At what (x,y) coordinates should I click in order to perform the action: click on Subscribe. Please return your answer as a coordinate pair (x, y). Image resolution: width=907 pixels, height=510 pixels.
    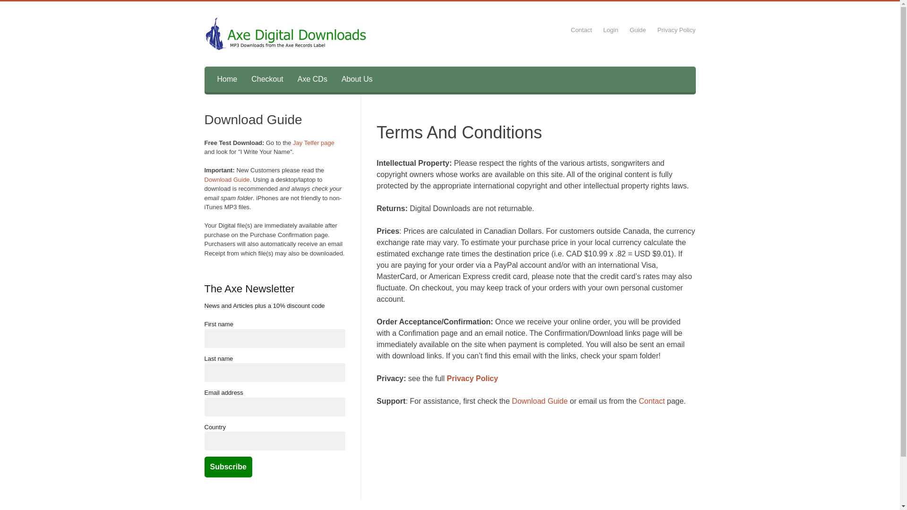
    Looking at the image, I should click on (228, 467).